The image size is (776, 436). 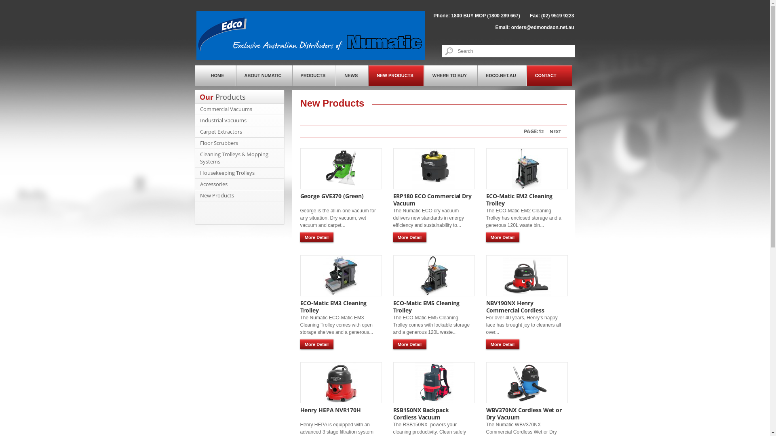 What do you see at coordinates (221, 132) in the screenshot?
I see `Carpet Extractors` at bounding box center [221, 132].